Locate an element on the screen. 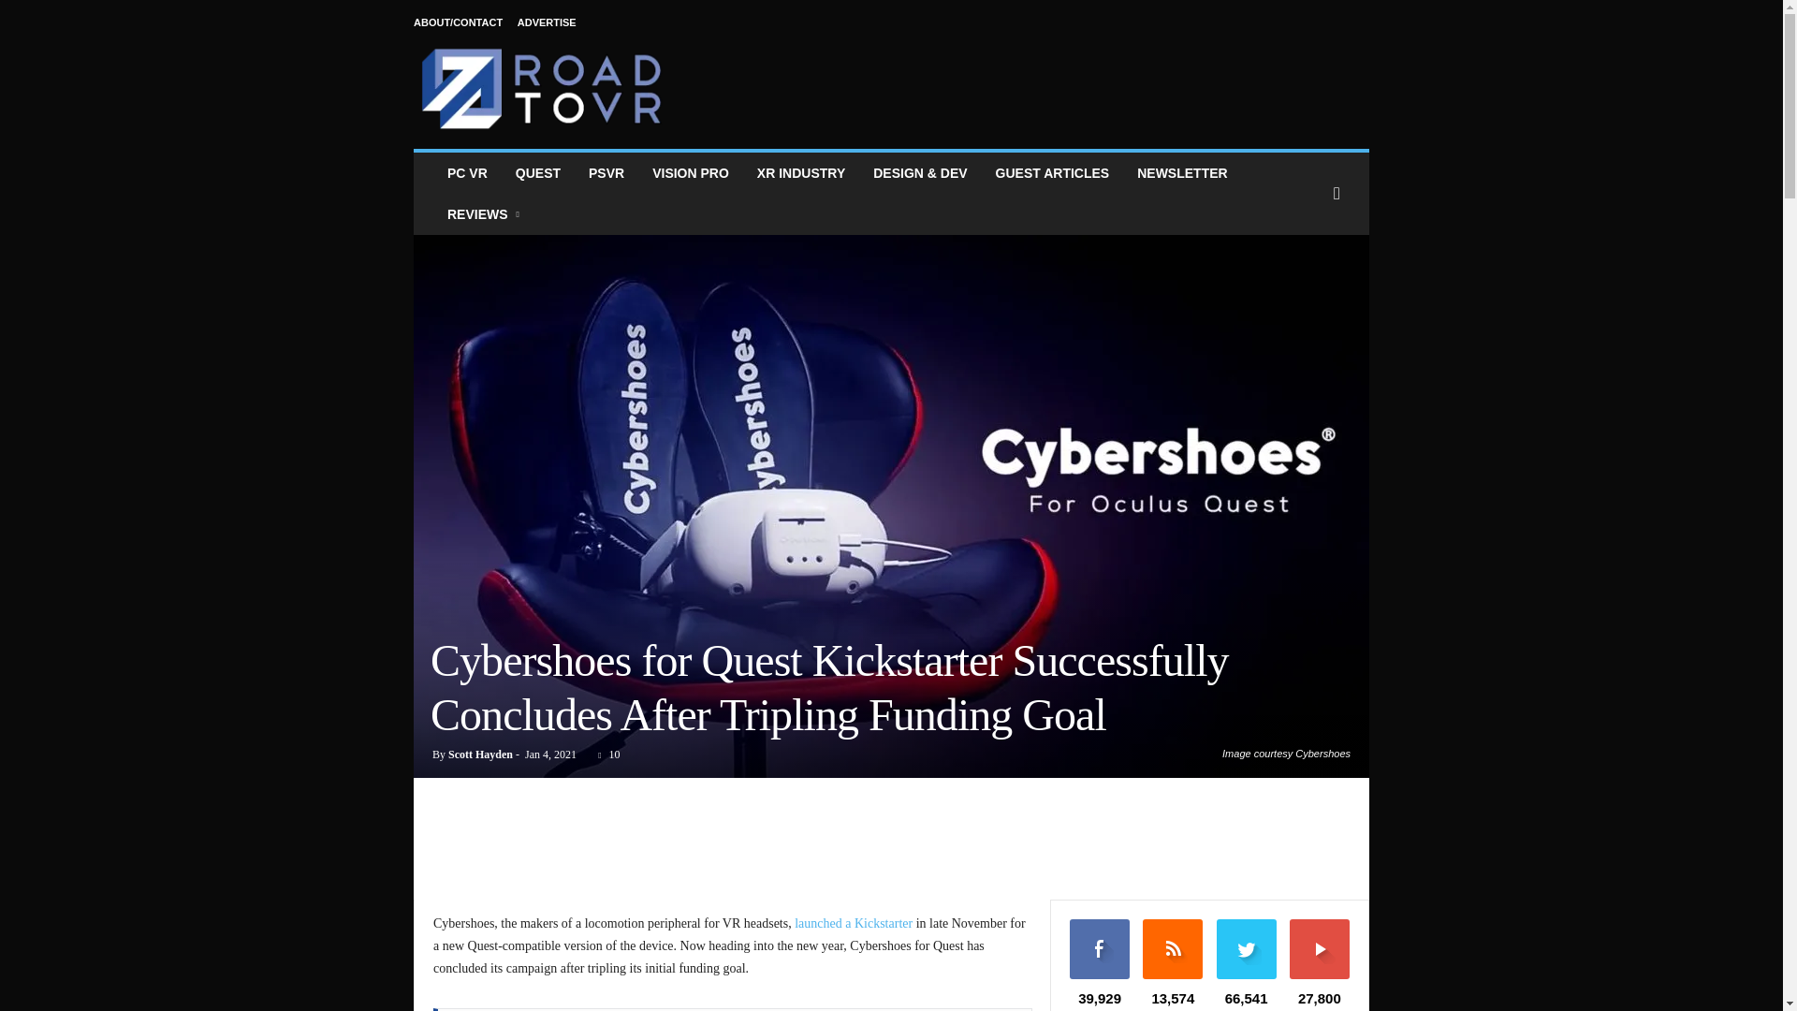  3rd party ad content is located at coordinates (1029, 77).